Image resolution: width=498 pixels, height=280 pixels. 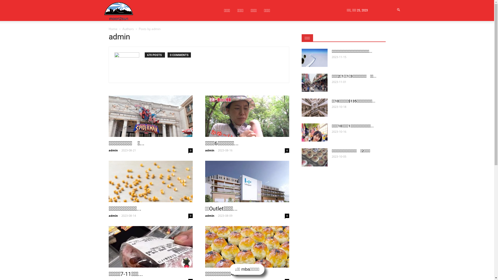 What do you see at coordinates (190, 150) in the screenshot?
I see `0` at bounding box center [190, 150].